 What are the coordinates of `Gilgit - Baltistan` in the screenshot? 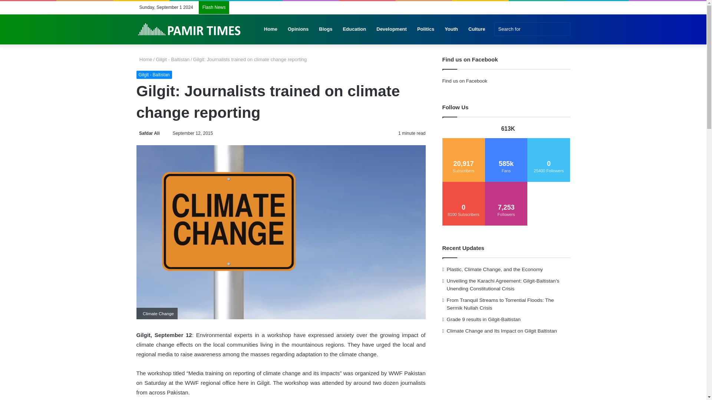 It's located at (172, 59).